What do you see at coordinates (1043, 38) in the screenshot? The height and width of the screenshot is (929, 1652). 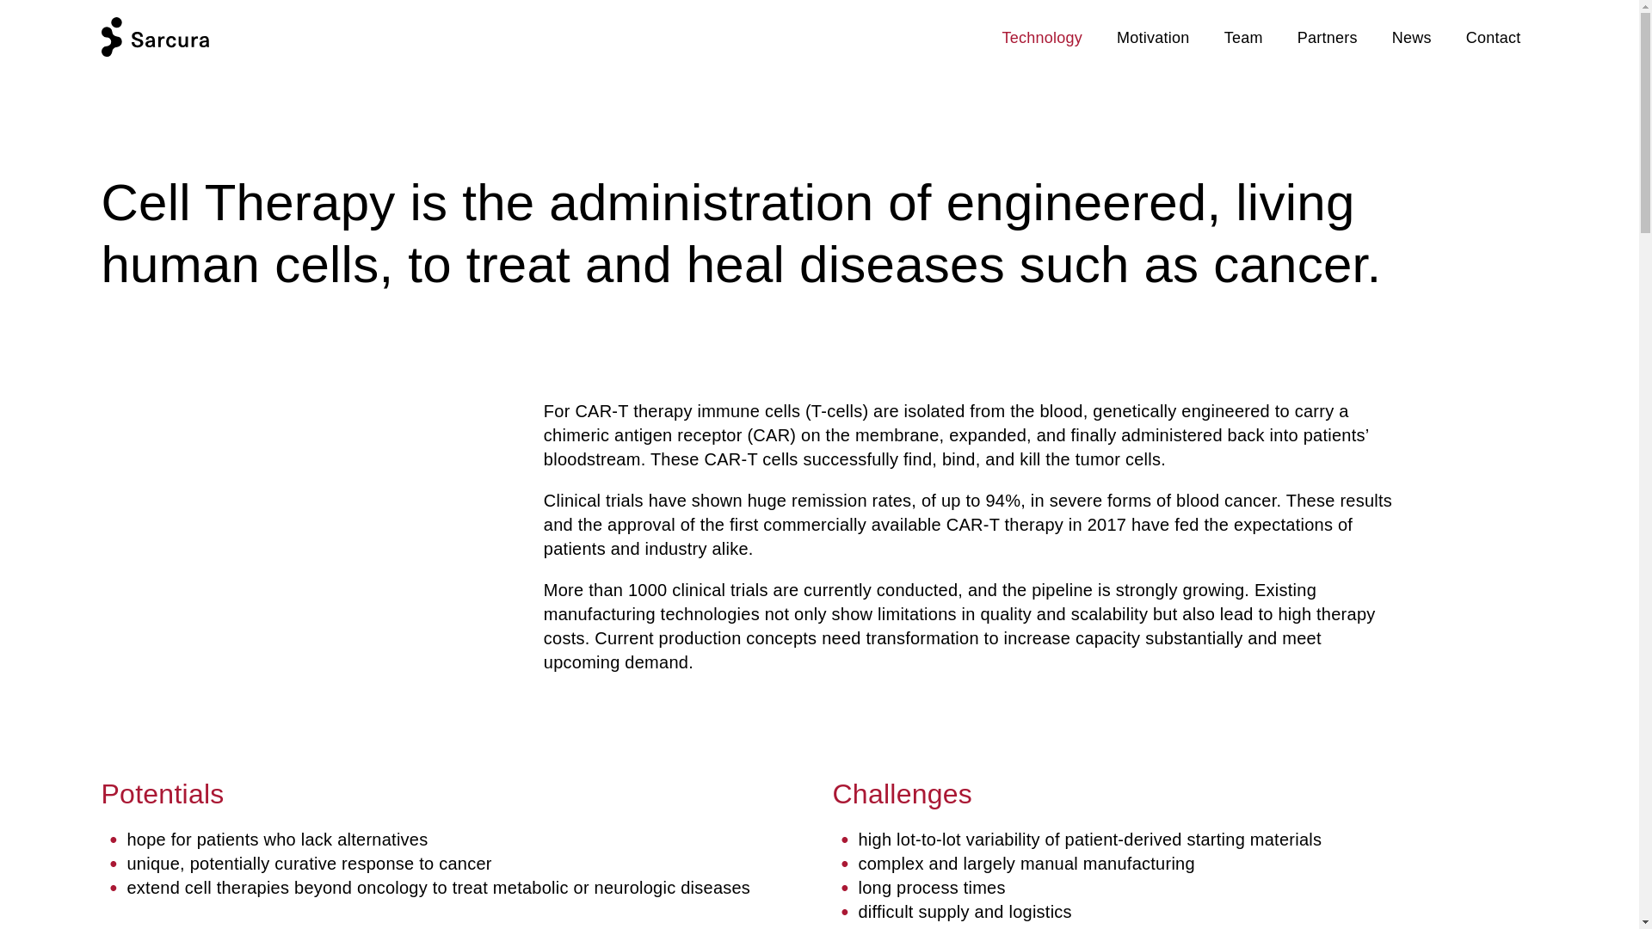 I see `Technology` at bounding box center [1043, 38].